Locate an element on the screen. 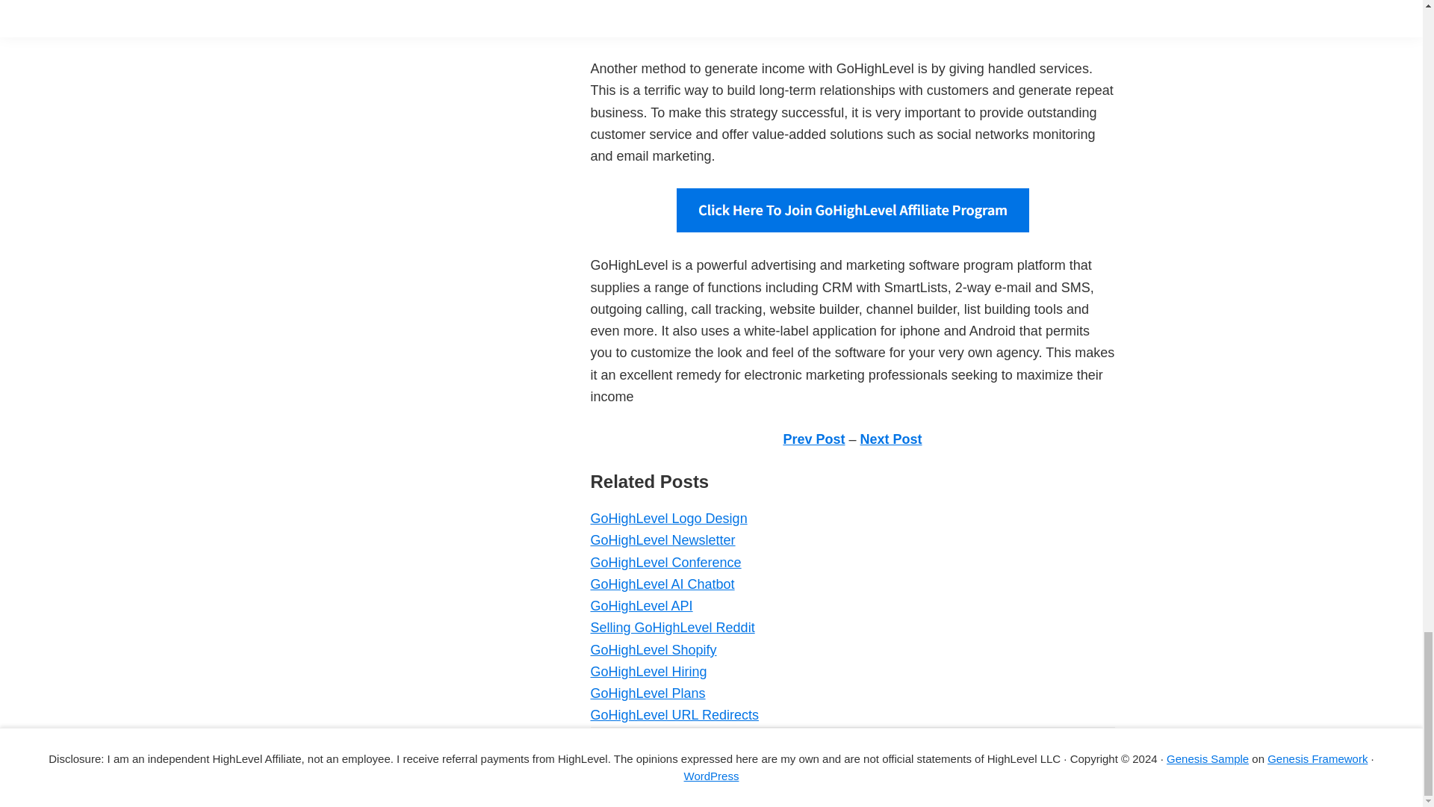 Image resolution: width=1434 pixels, height=807 pixels. GoHighLevel Shopify is located at coordinates (653, 650).